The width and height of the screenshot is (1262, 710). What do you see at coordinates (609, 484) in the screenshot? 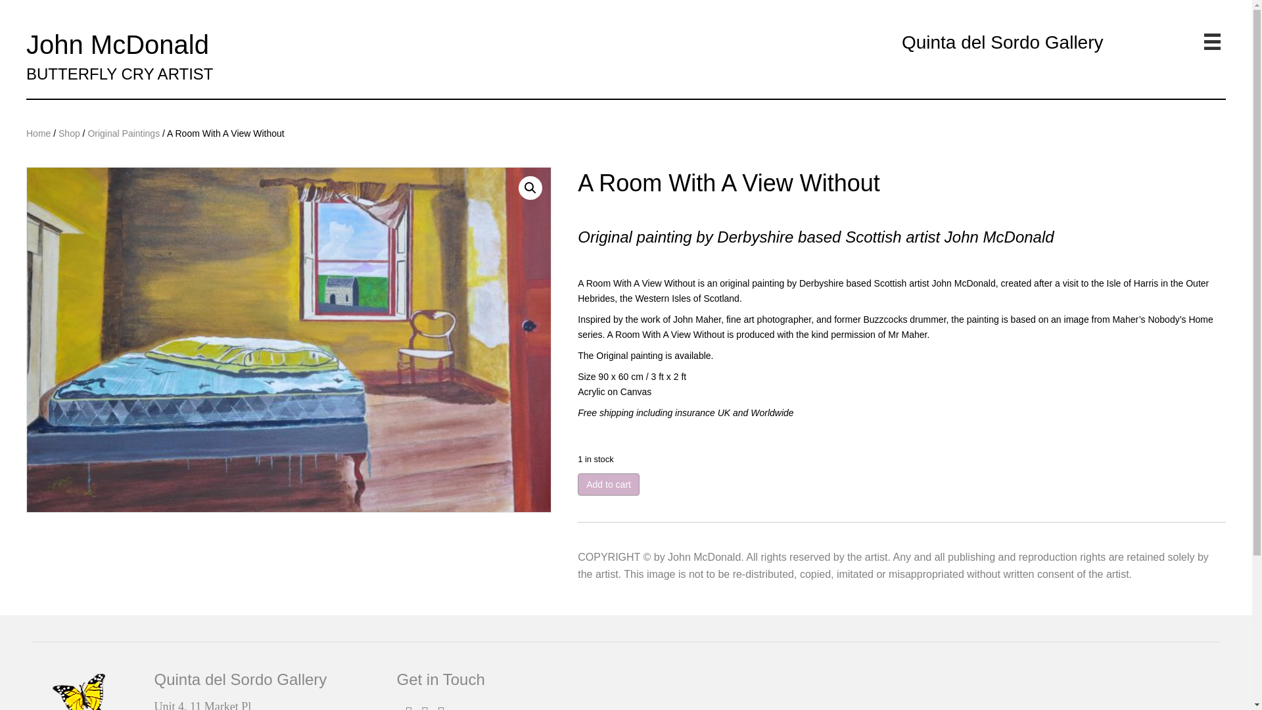
I see `Add to cart` at bounding box center [609, 484].